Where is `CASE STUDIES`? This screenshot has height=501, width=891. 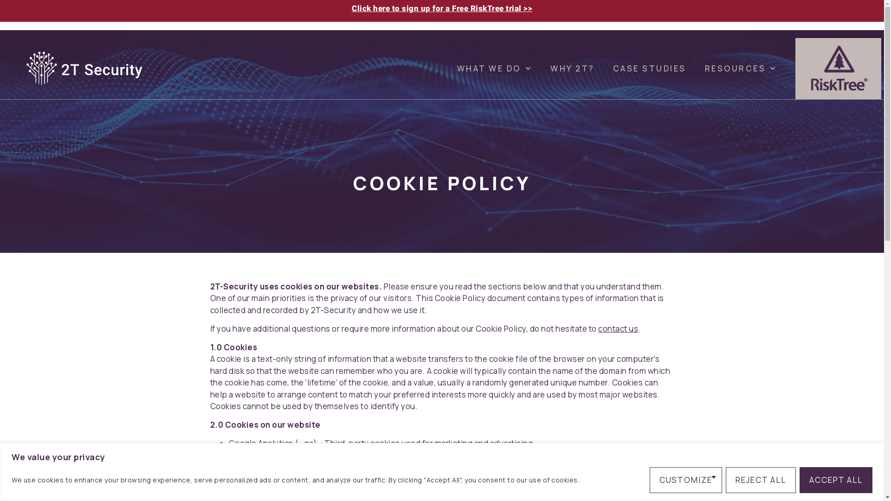 CASE STUDIES is located at coordinates (650, 69).